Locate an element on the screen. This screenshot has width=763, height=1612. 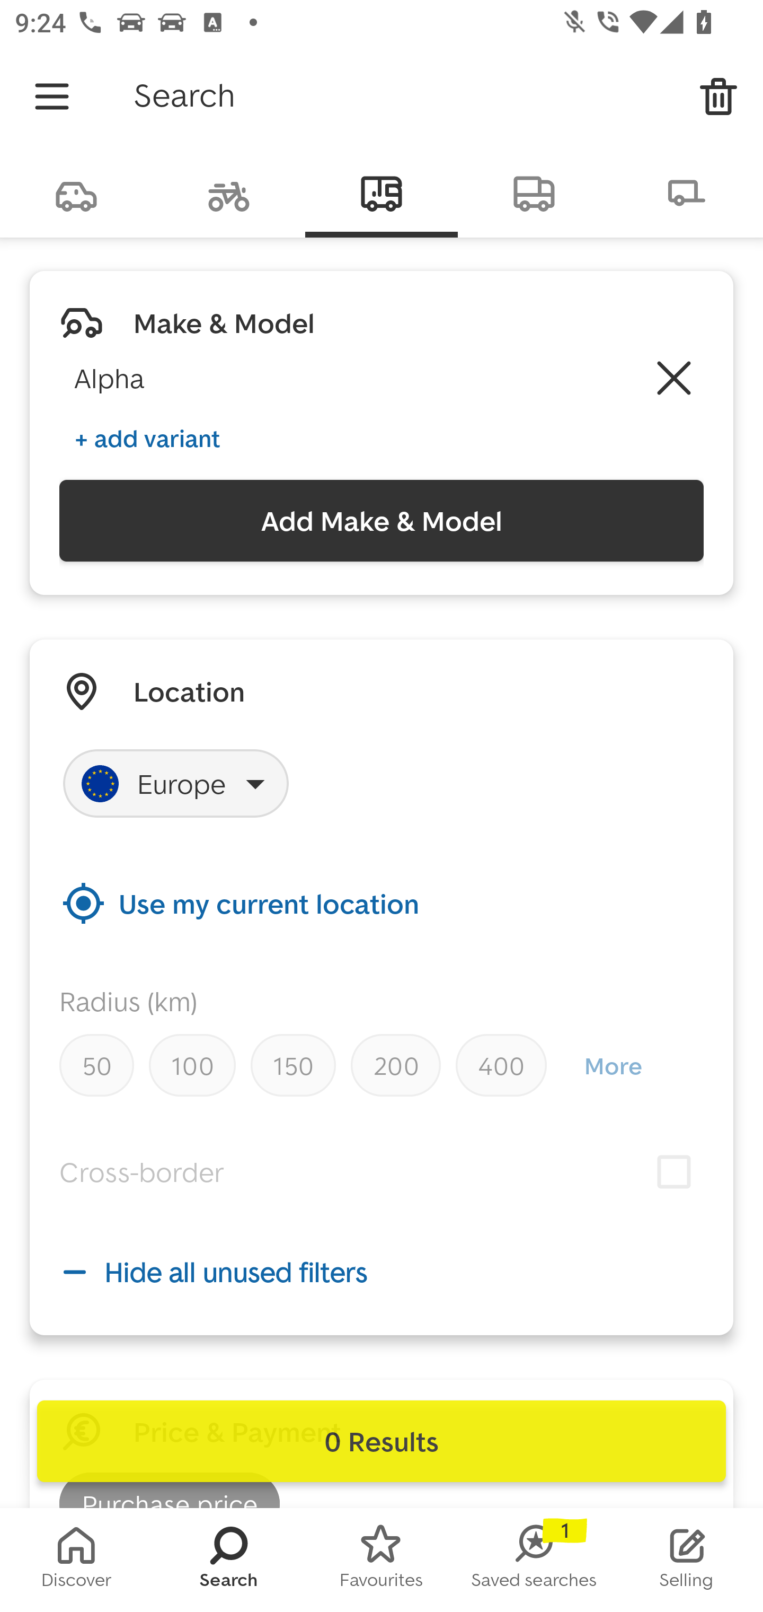
TRAILERS_SEARCH is located at coordinates (687, 192).